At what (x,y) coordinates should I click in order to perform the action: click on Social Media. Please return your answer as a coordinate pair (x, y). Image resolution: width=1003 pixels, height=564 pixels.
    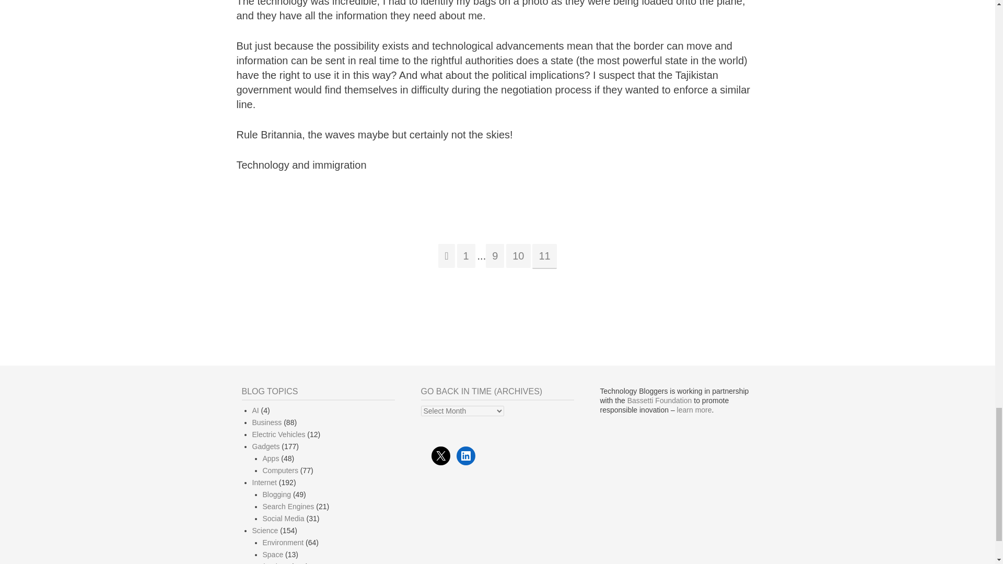
    Looking at the image, I should click on (283, 518).